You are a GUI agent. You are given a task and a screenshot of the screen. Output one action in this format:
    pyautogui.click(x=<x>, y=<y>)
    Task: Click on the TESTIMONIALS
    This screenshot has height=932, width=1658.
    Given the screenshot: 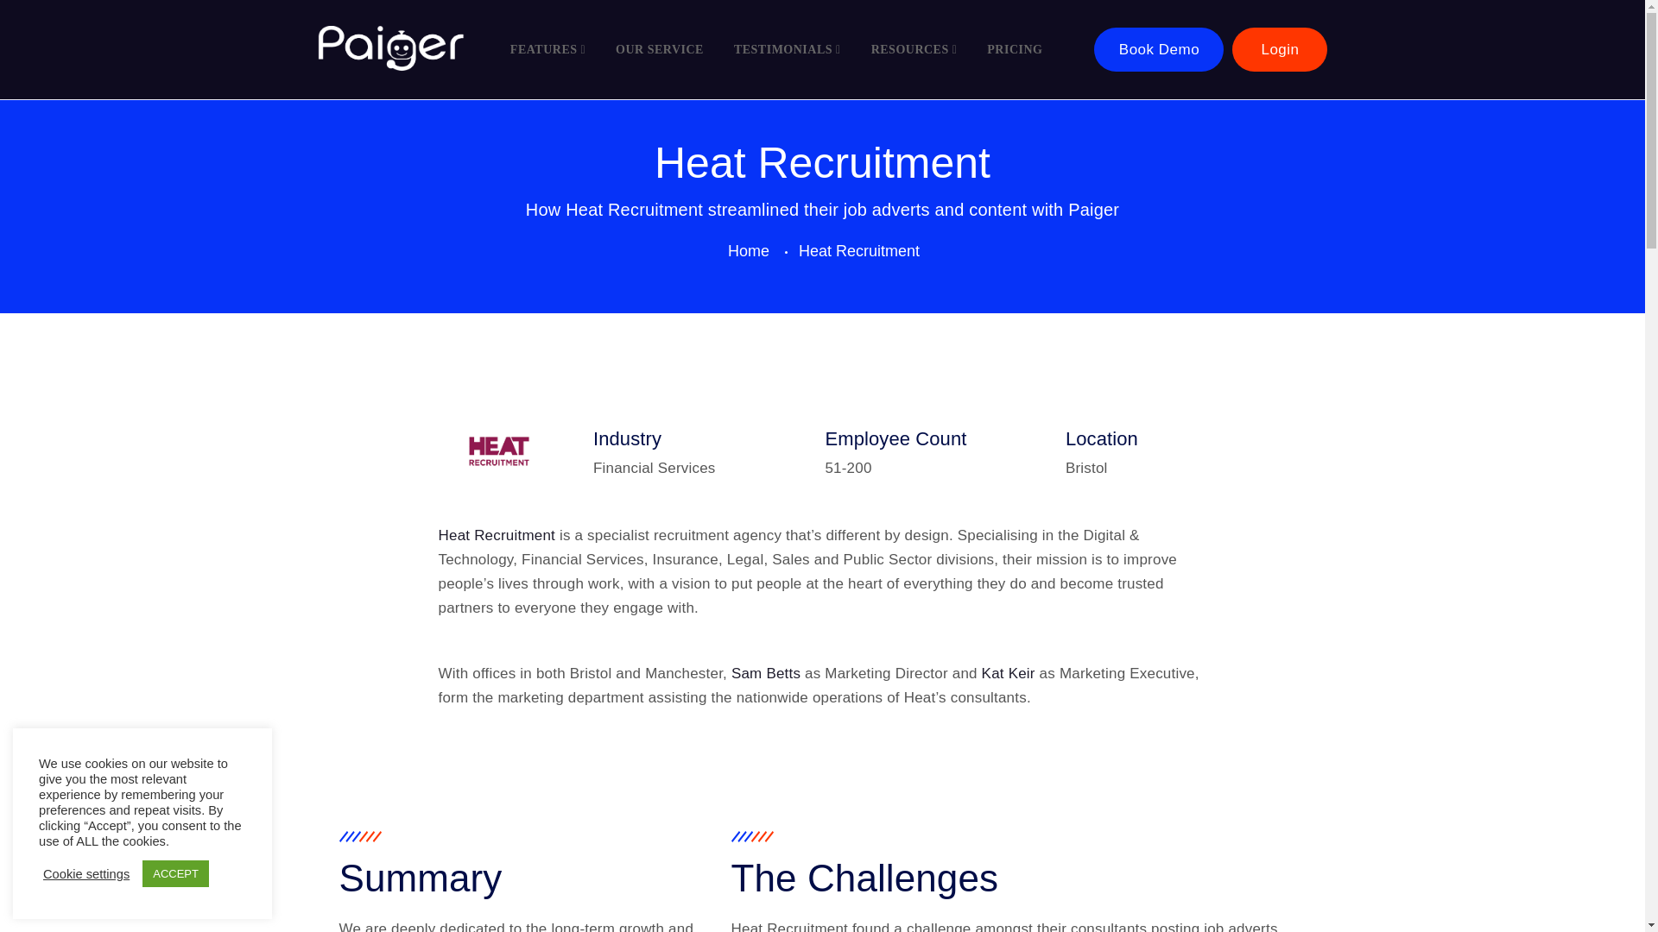 What is the action you would take?
    pyautogui.click(x=801, y=50)
    